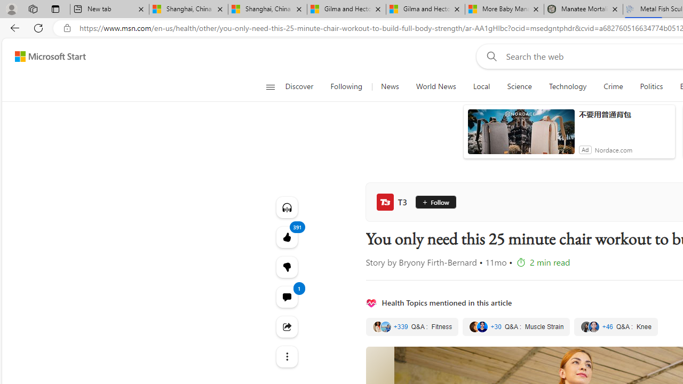 The image size is (683, 384). Describe the element at coordinates (516, 327) in the screenshot. I see `Muscle Strain` at that location.